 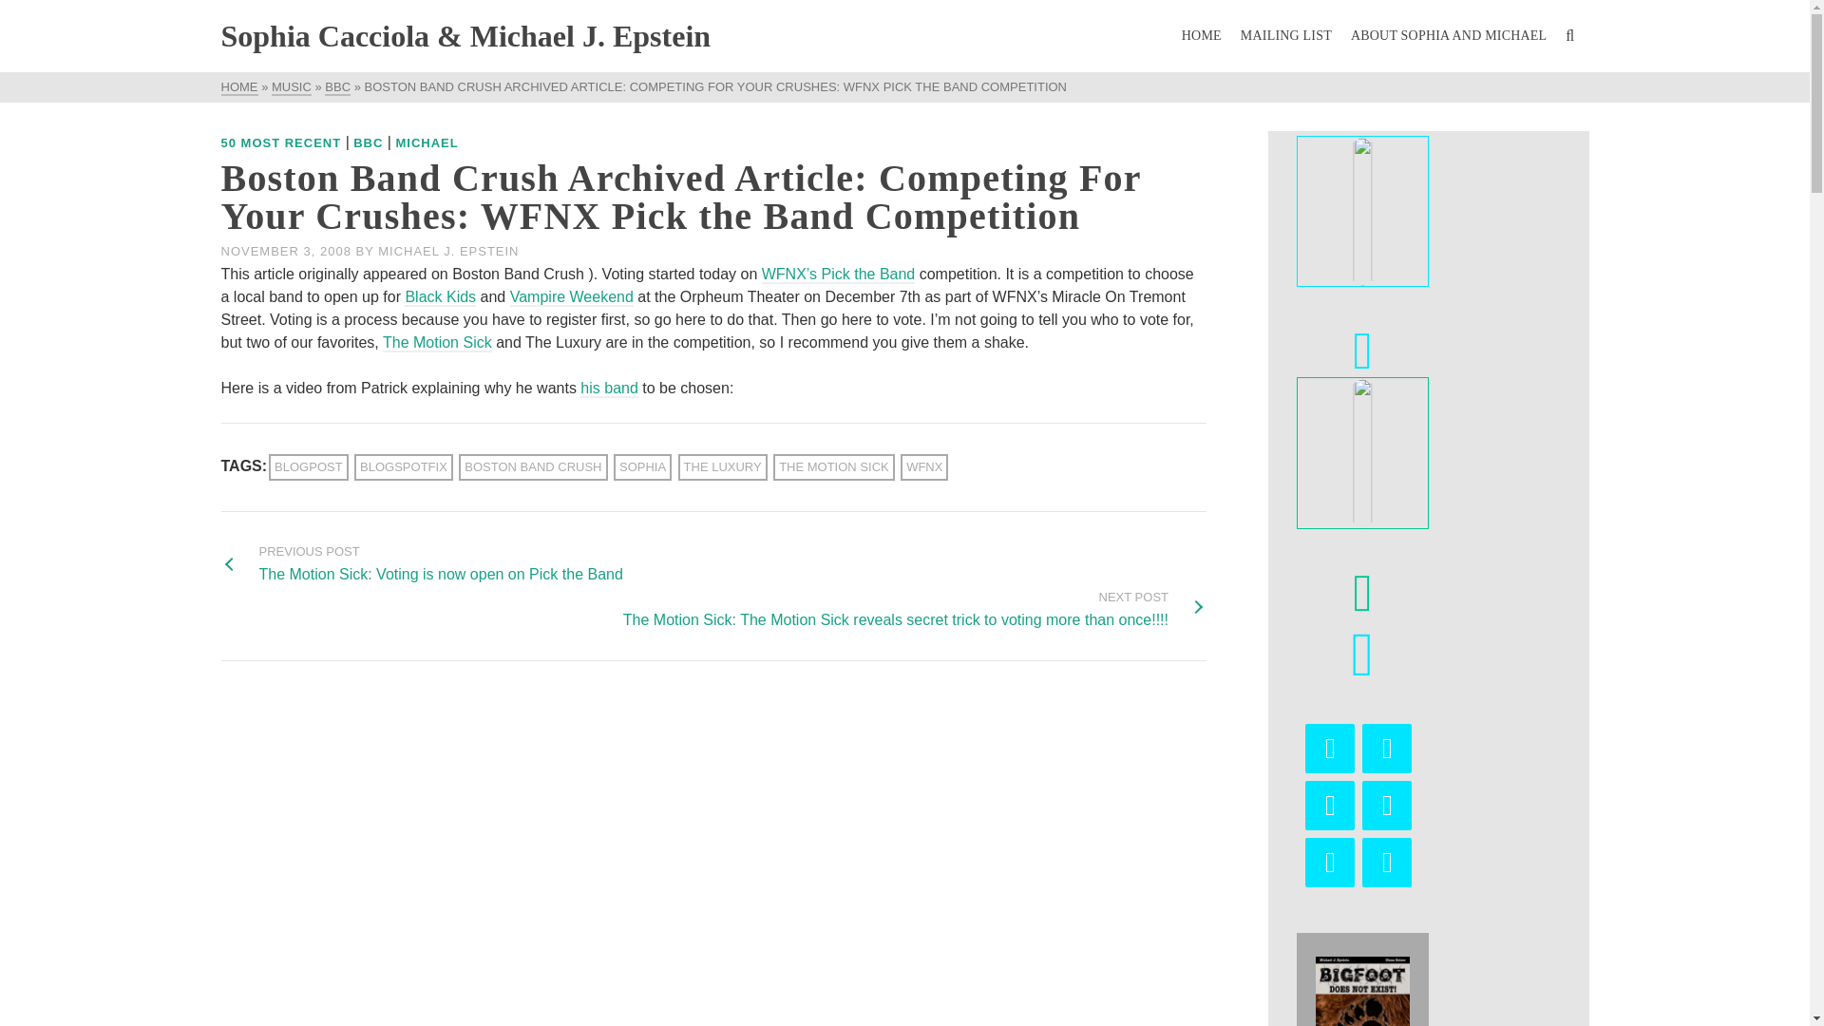 I want to click on BBC, so click(x=336, y=87).